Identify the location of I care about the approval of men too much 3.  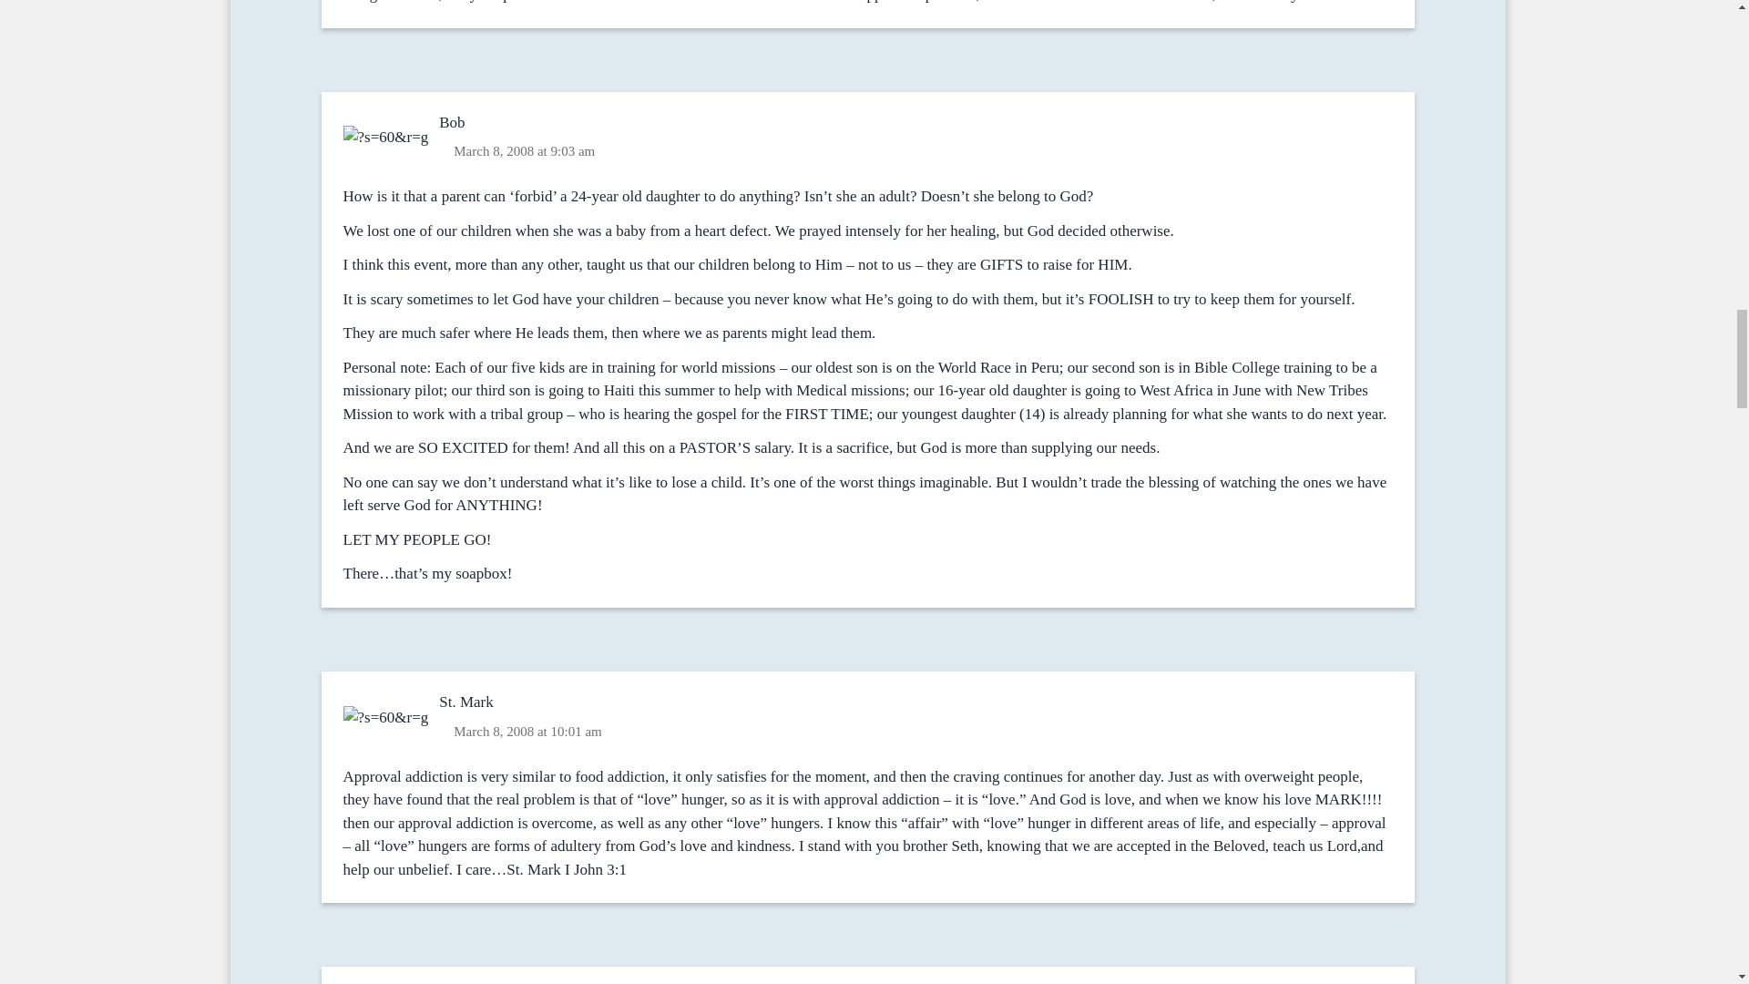
(386, 137).